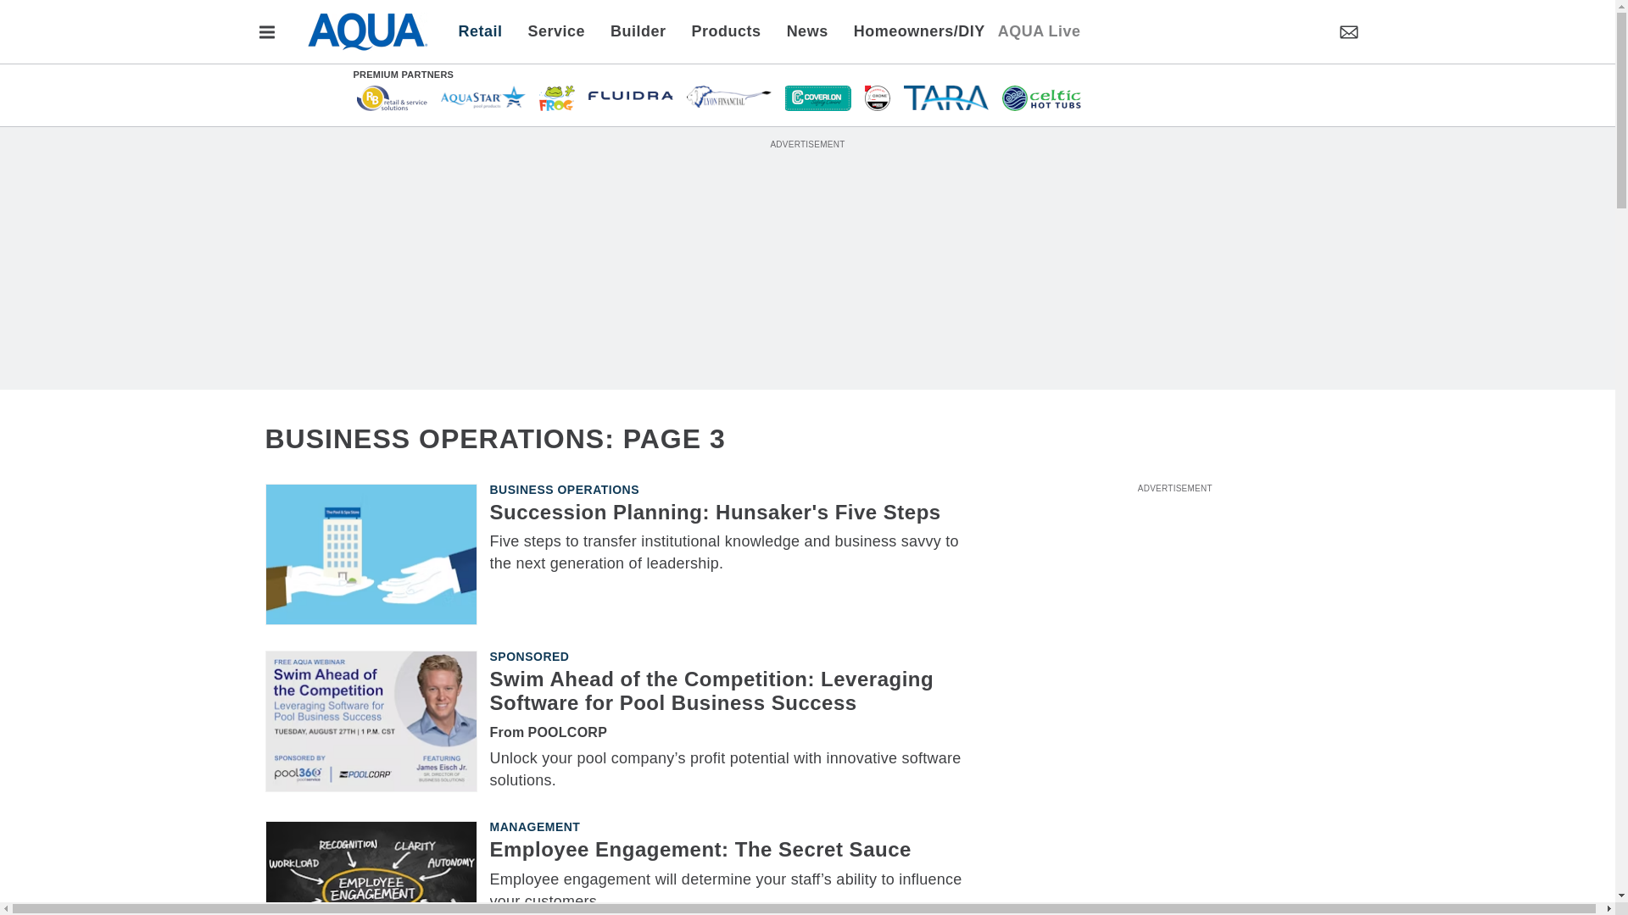  I want to click on Products, so click(726, 30).